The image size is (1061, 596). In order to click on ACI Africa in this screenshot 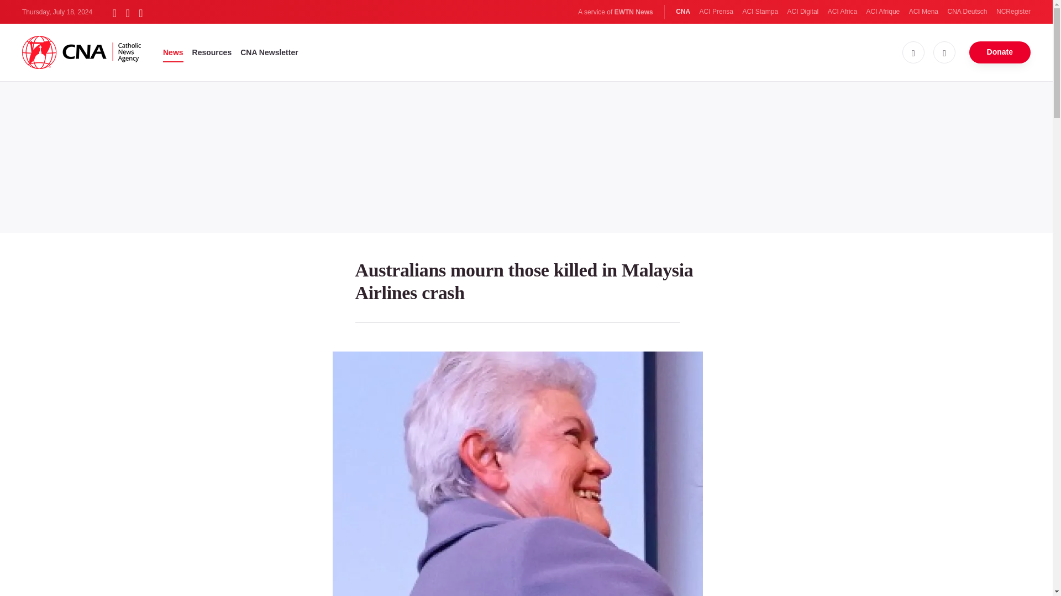, I will do `click(842, 12)`.